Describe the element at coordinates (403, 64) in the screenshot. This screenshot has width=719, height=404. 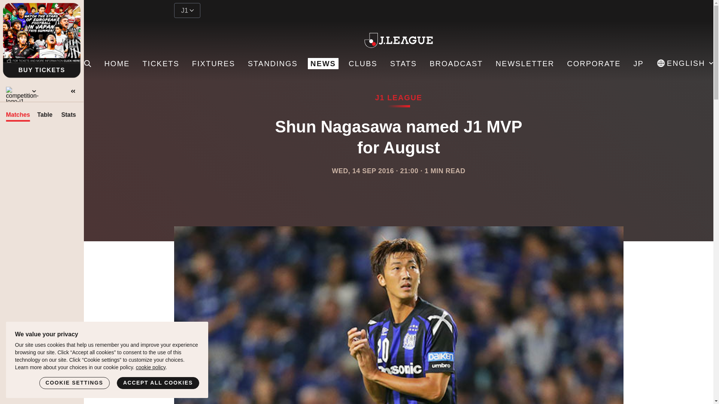
I see `STATS` at that location.